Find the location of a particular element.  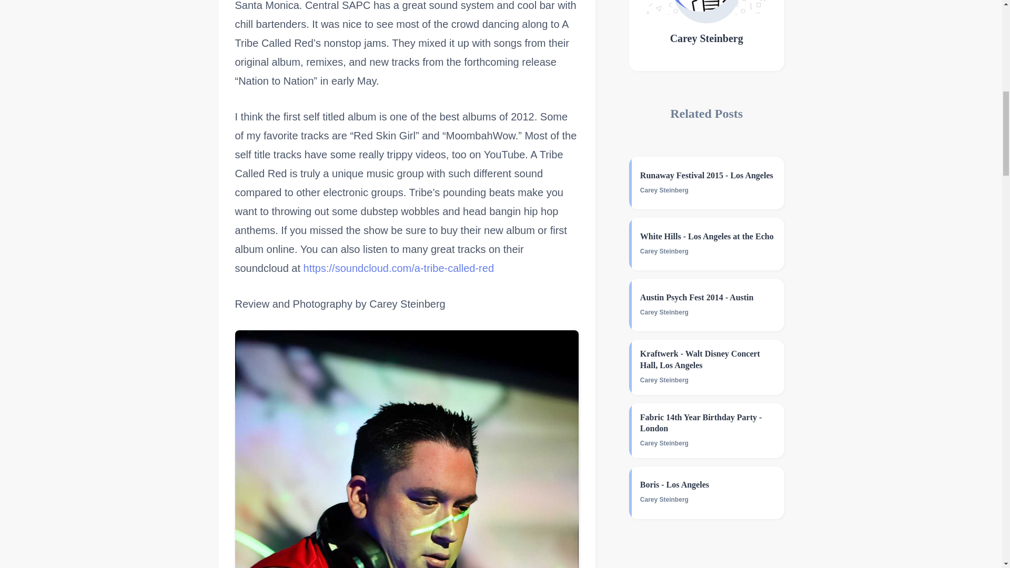

Carey Steinberg is located at coordinates (664, 190).